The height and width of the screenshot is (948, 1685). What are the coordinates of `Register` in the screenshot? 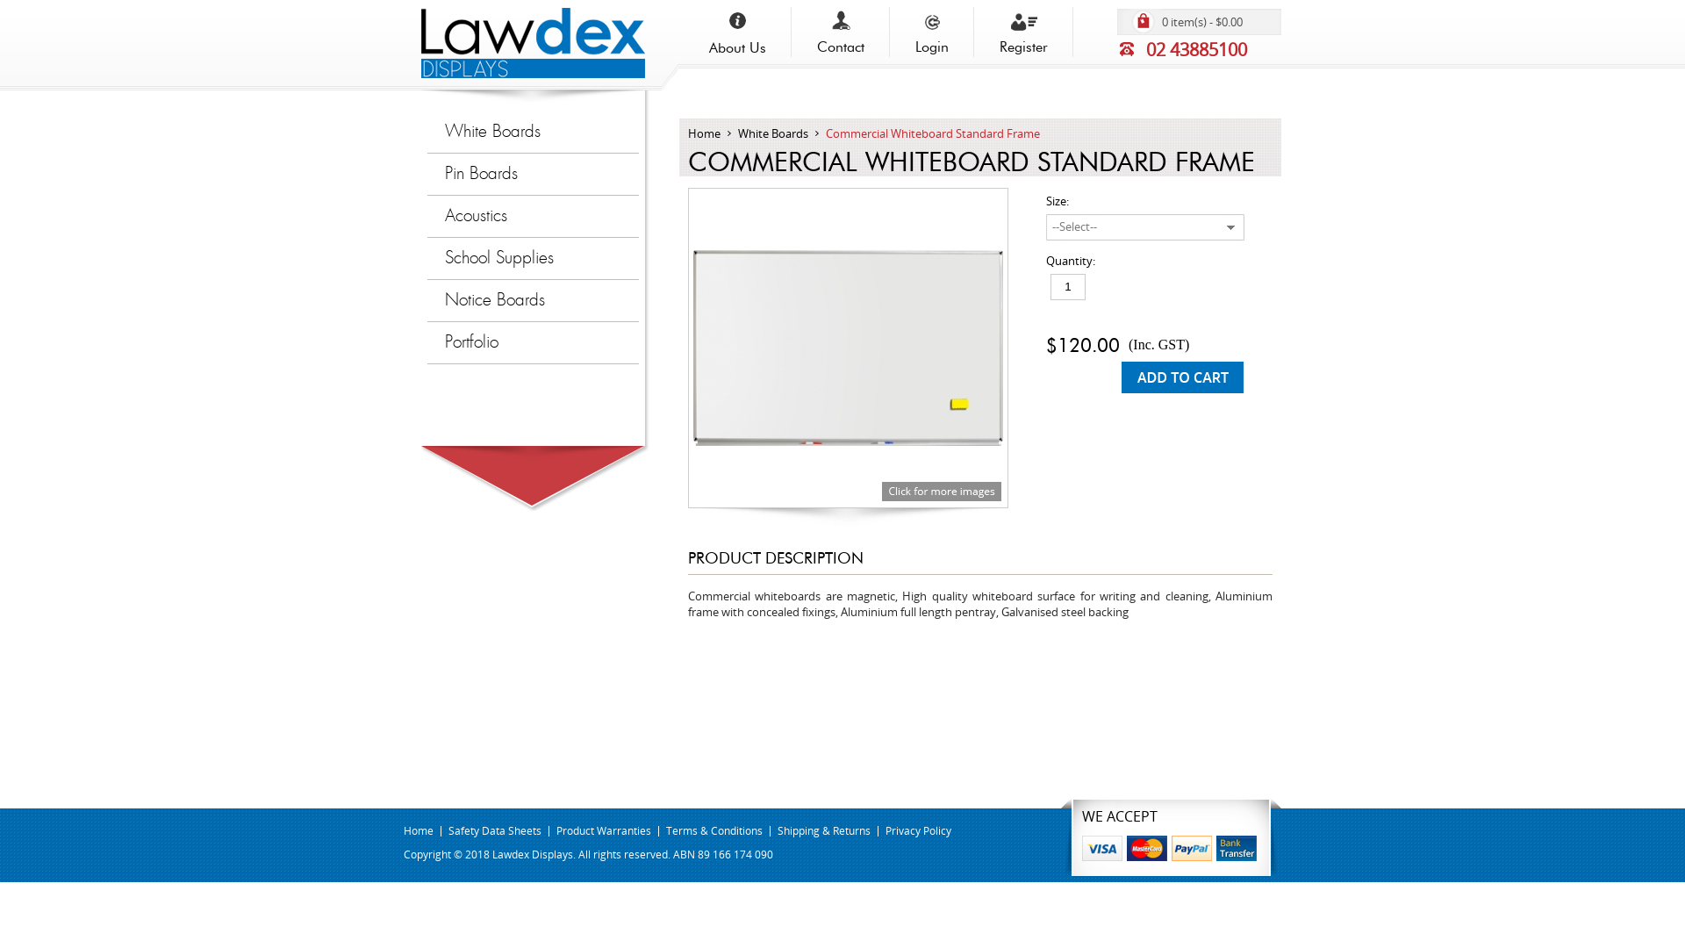 It's located at (1023, 32).